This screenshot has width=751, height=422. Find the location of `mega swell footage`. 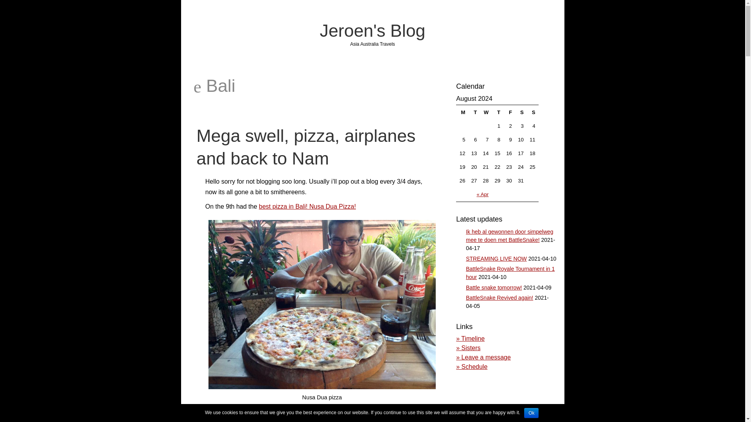

mega swell footage is located at coordinates (399, 411).